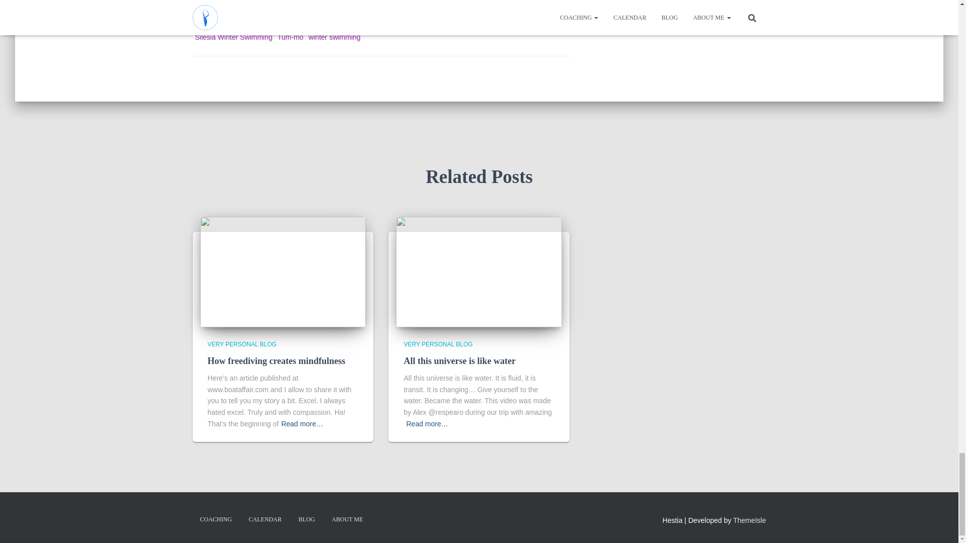  I want to click on Mateusz Orlik, so click(216, 5).